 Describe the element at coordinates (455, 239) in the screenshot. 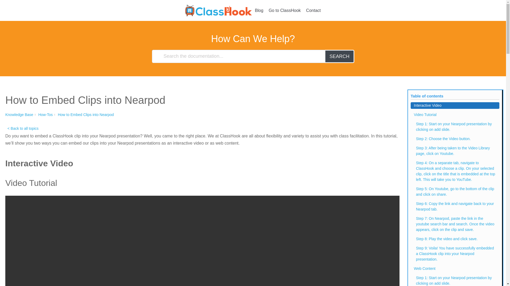

I see `Step 8: Play the video and click save.` at that location.